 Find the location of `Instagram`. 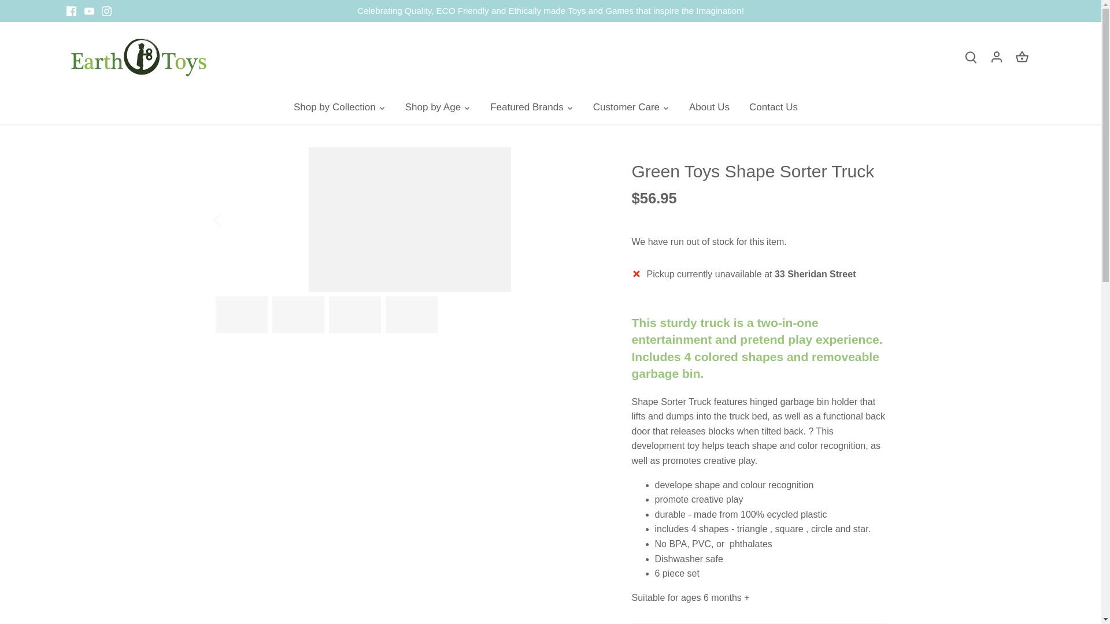

Instagram is located at coordinates (106, 11).